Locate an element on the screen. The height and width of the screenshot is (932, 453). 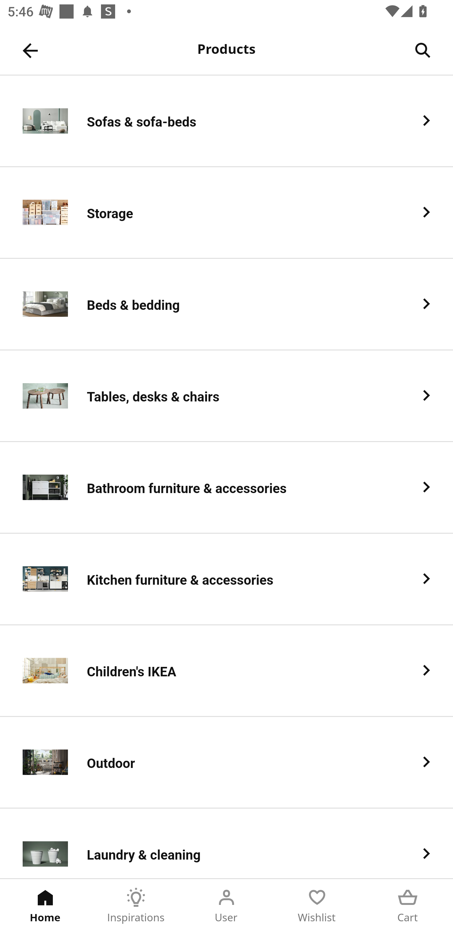
Storage is located at coordinates (226, 213).